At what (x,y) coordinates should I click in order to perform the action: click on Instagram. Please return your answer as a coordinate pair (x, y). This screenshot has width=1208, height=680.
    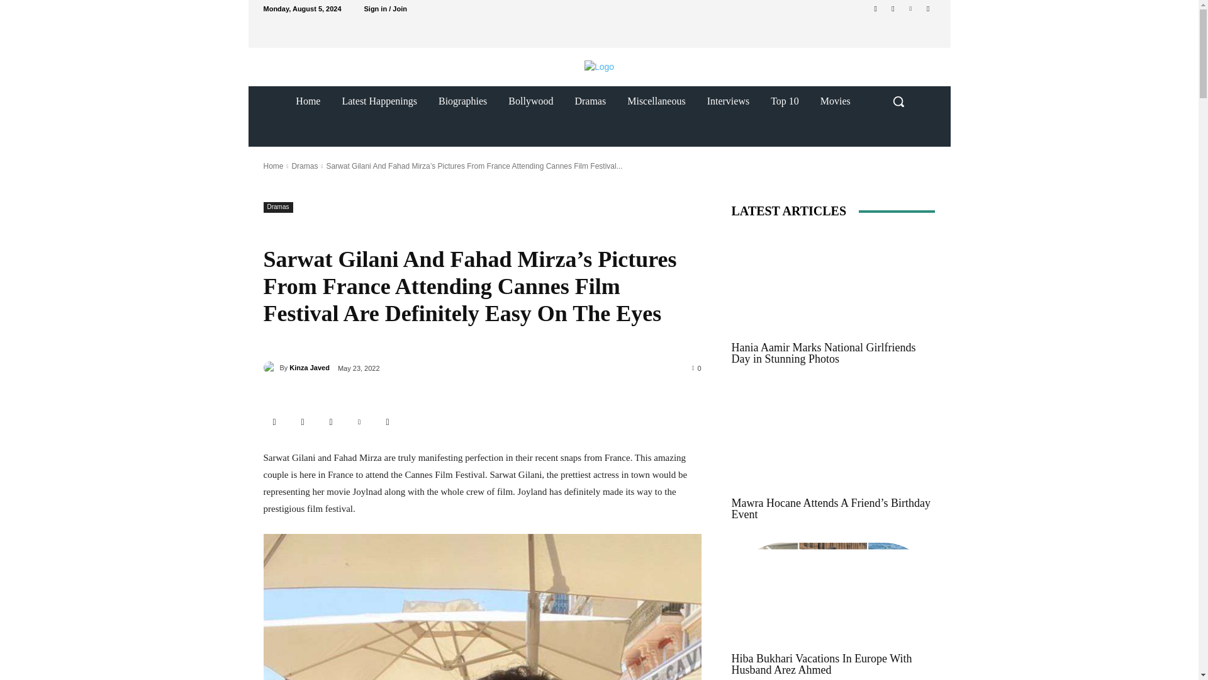
    Looking at the image, I should click on (892, 8).